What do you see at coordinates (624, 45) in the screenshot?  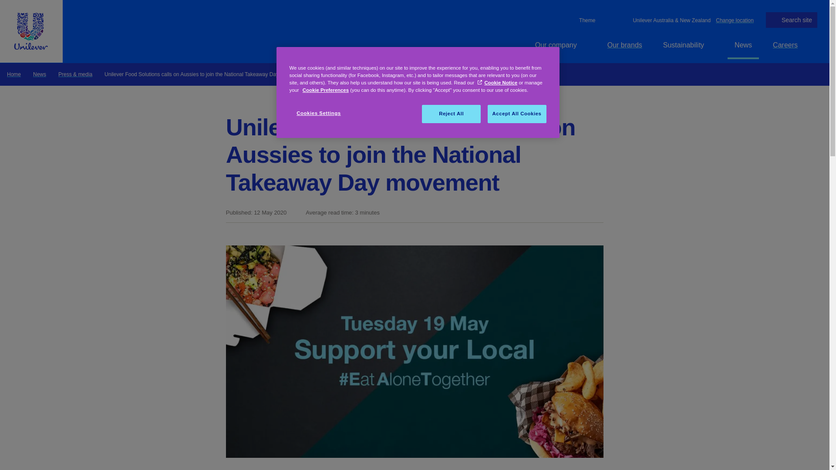 I see `Our brands` at bounding box center [624, 45].